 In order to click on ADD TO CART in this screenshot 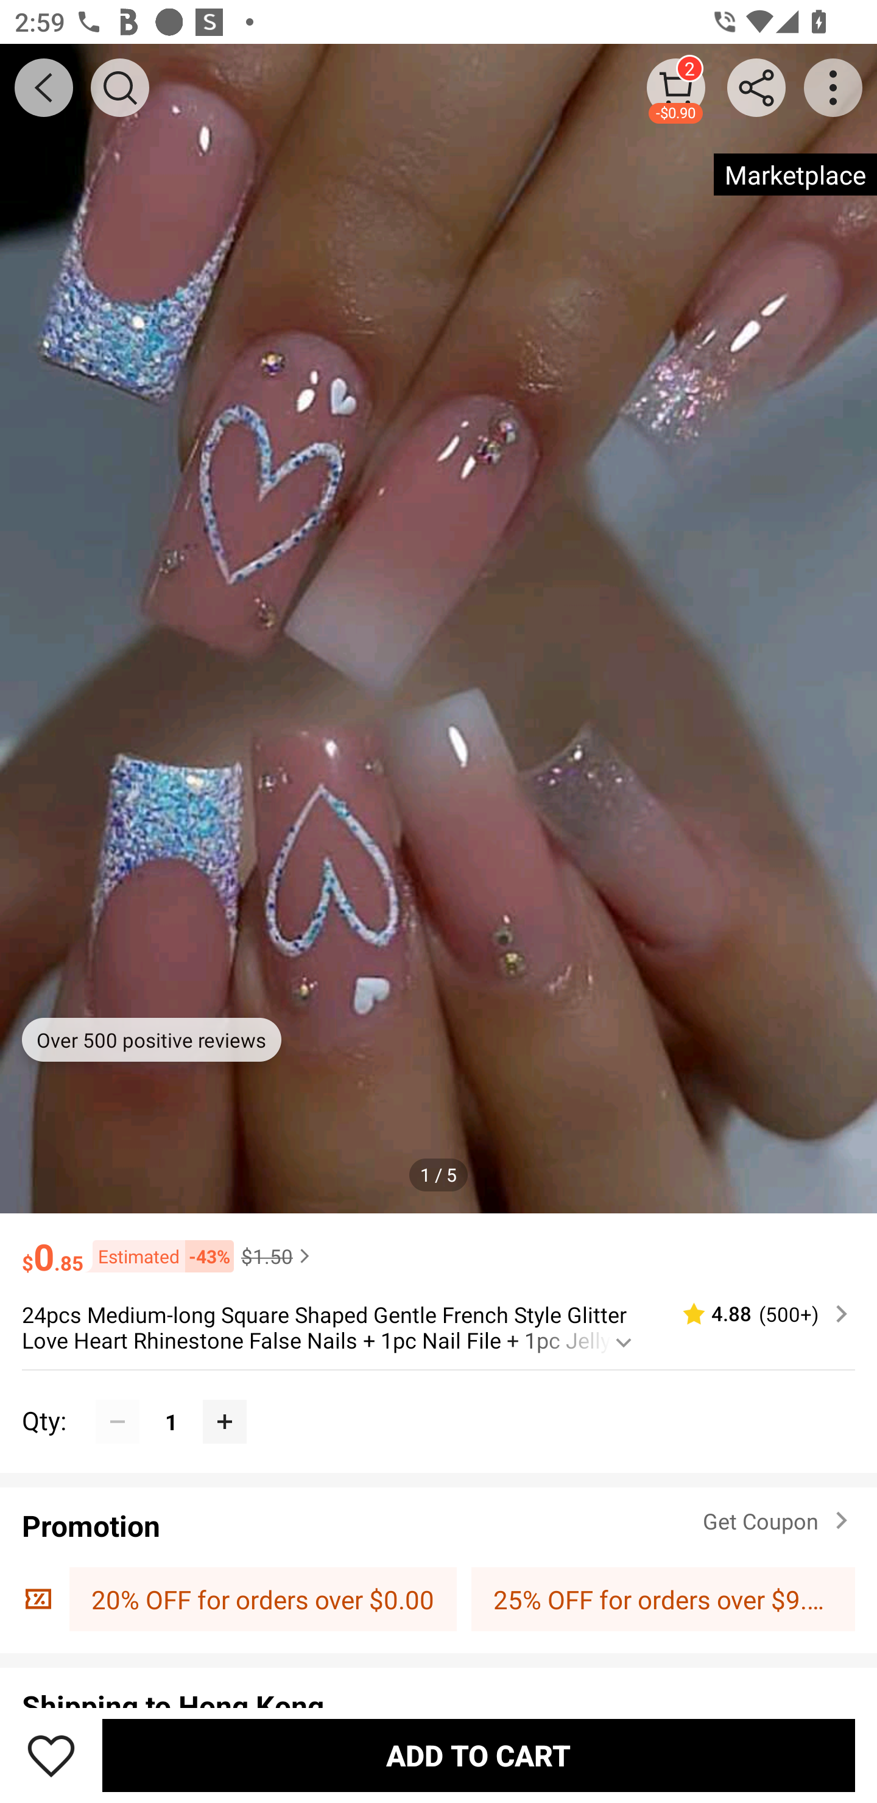, I will do `click(479, 1755)`.